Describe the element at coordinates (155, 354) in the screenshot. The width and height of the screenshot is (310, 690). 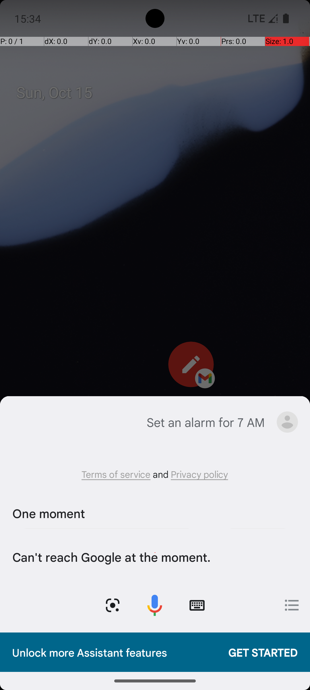
I see `Tap to dismiss Assistant` at that location.